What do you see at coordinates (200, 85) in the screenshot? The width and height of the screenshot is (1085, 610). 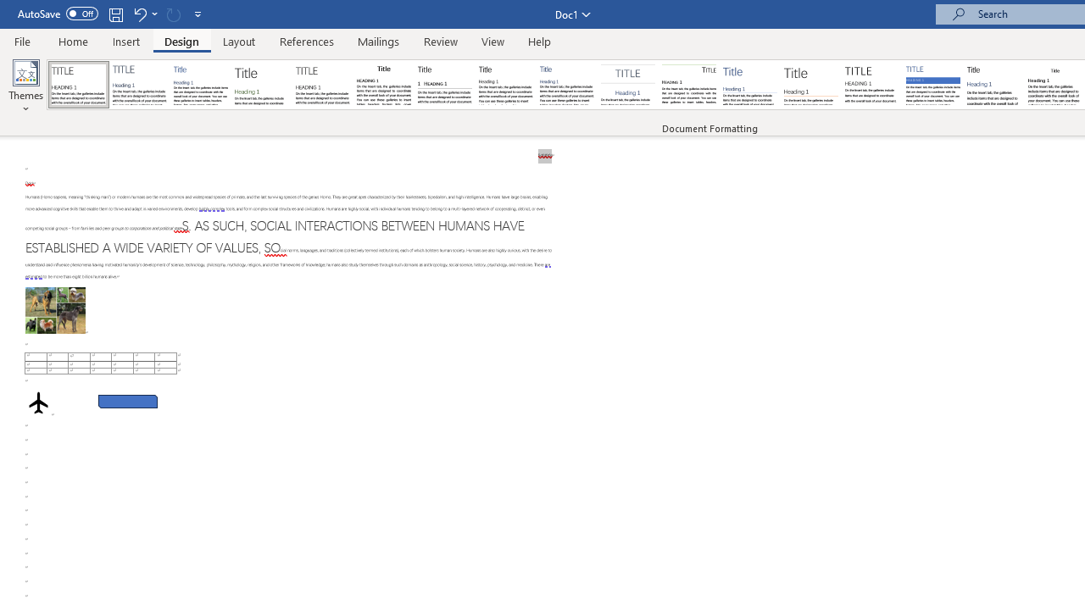 I see `Basic (Simple)` at bounding box center [200, 85].